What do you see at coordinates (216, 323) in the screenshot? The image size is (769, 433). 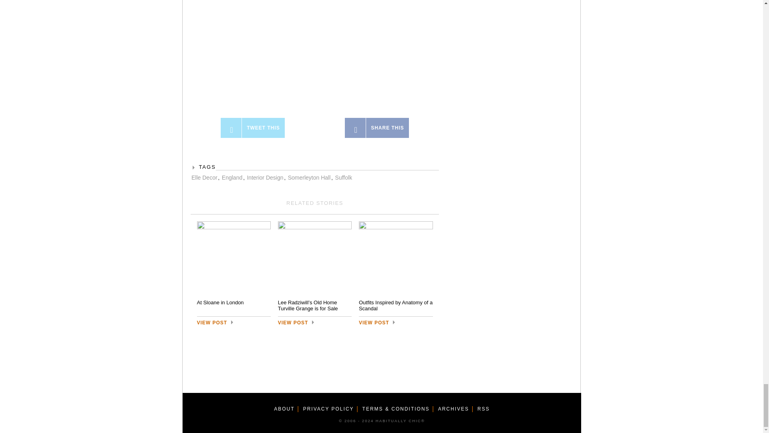 I see `VIEW POST` at bounding box center [216, 323].